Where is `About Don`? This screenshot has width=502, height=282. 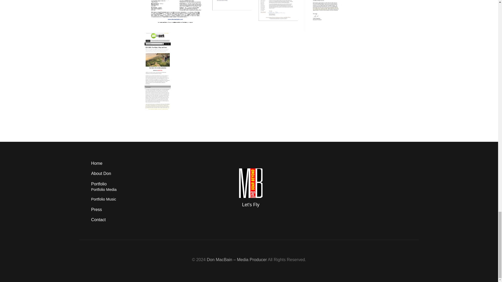
About Don is located at coordinates (101, 173).